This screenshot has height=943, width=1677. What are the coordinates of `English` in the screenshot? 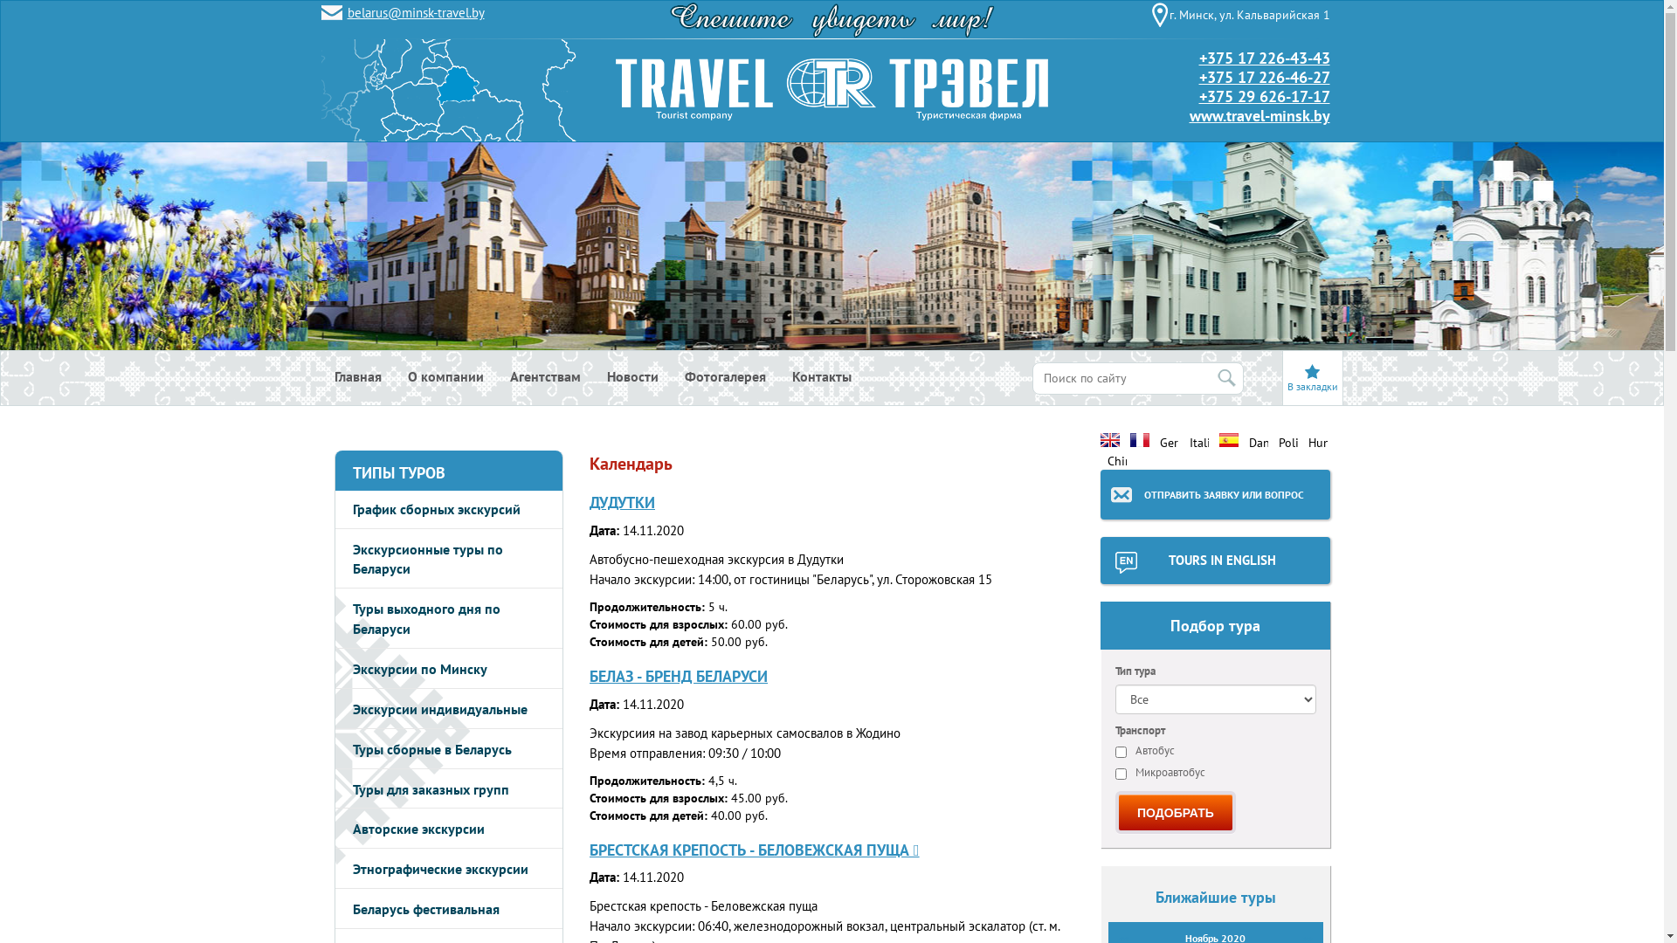 It's located at (1110, 440).